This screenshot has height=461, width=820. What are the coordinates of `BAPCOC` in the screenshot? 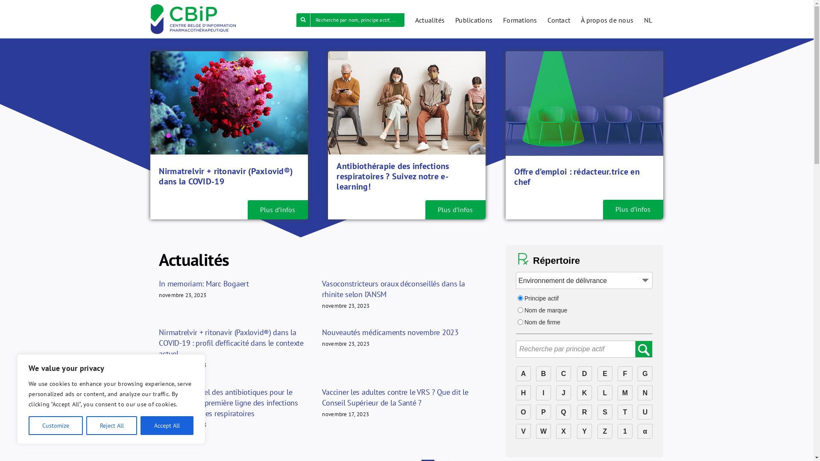 It's located at (407, 103).